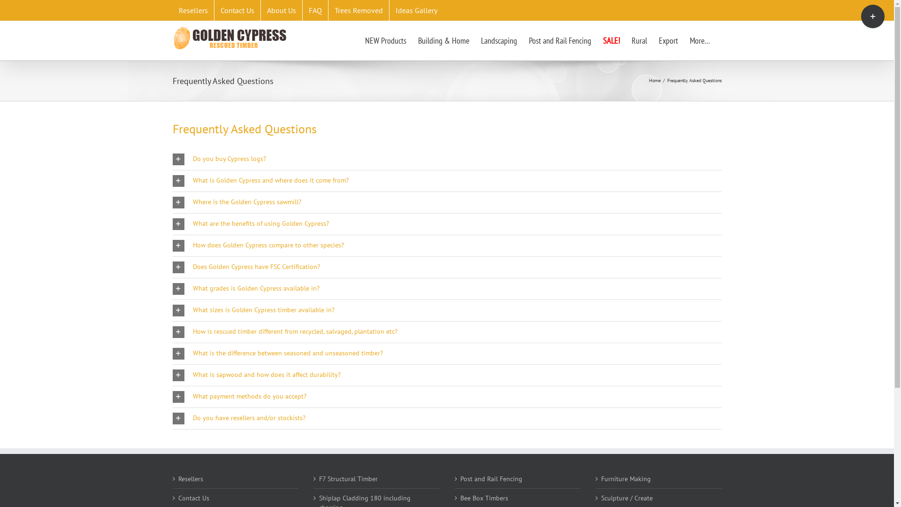 The width and height of the screenshot is (901, 507). I want to click on Furniture Making, so click(659, 479).